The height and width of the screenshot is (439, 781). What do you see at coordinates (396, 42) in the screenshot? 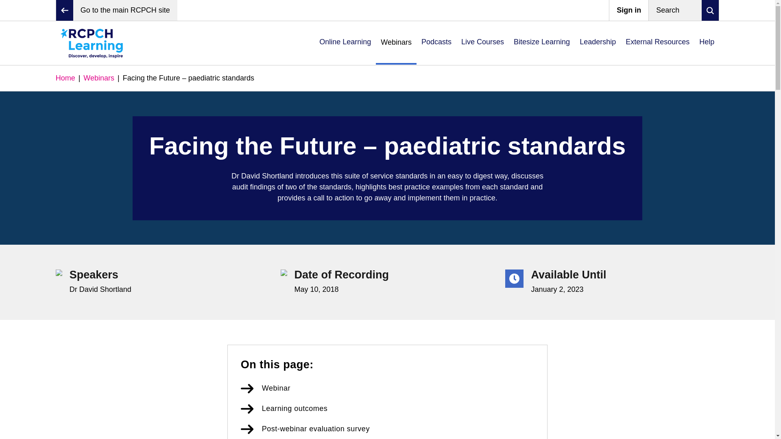
I see `Webinars` at bounding box center [396, 42].